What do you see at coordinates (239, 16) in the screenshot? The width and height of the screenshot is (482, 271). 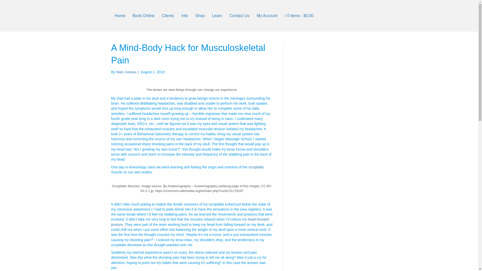 I see `Contact Us` at bounding box center [239, 16].